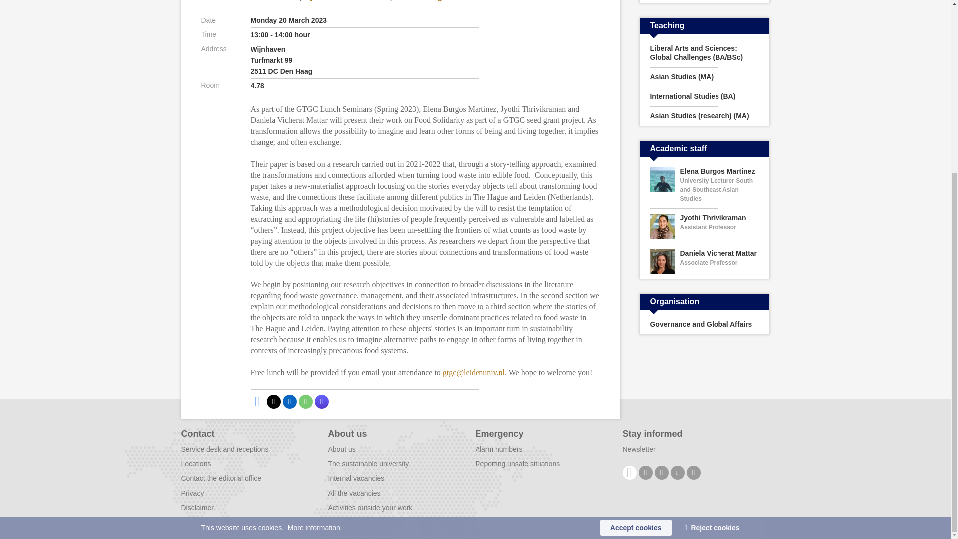 Image resolution: width=958 pixels, height=539 pixels. Describe the element at coordinates (705, 1) in the screenshot. I see `Resilient Ecosystems and Flourishing Communities` at that location.